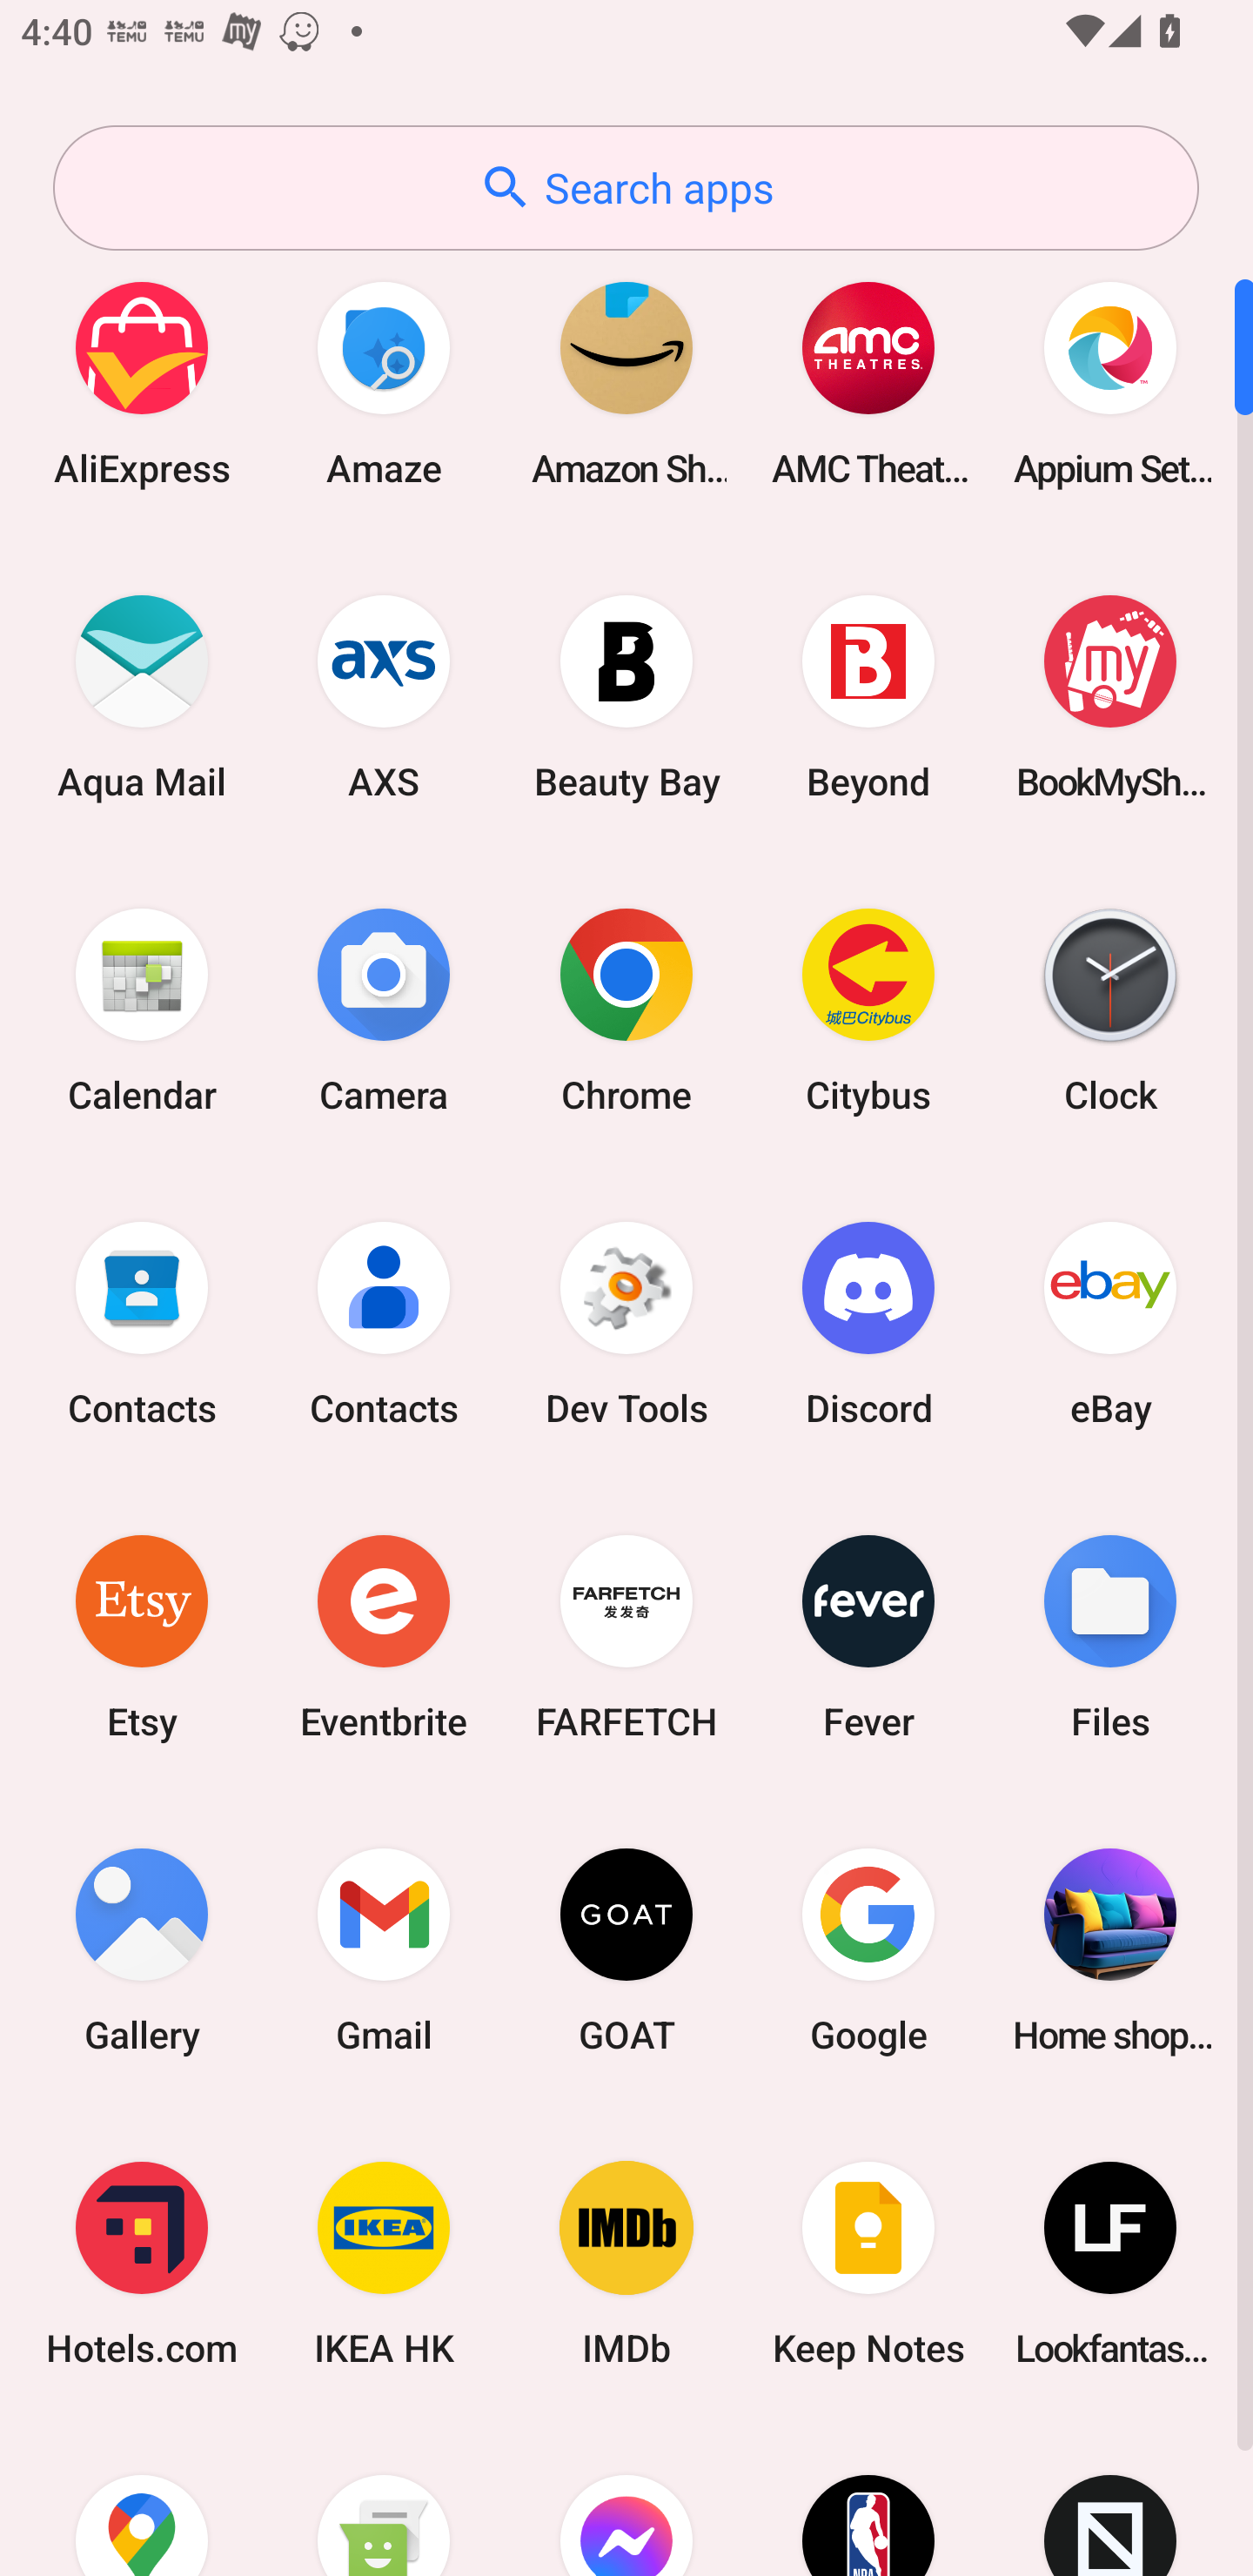 The width and height of the screenshot is (1253, 2576). I want to click on Amaze, so click(384, 383).